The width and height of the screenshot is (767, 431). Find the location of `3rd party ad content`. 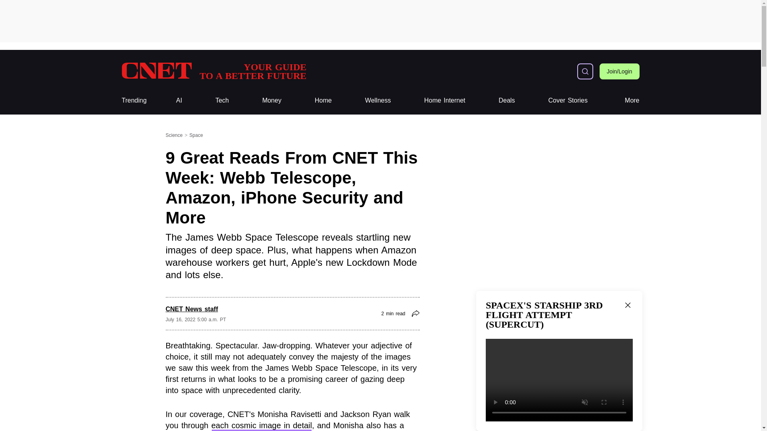

3rd party ad content is located at coordinates (632, 101).